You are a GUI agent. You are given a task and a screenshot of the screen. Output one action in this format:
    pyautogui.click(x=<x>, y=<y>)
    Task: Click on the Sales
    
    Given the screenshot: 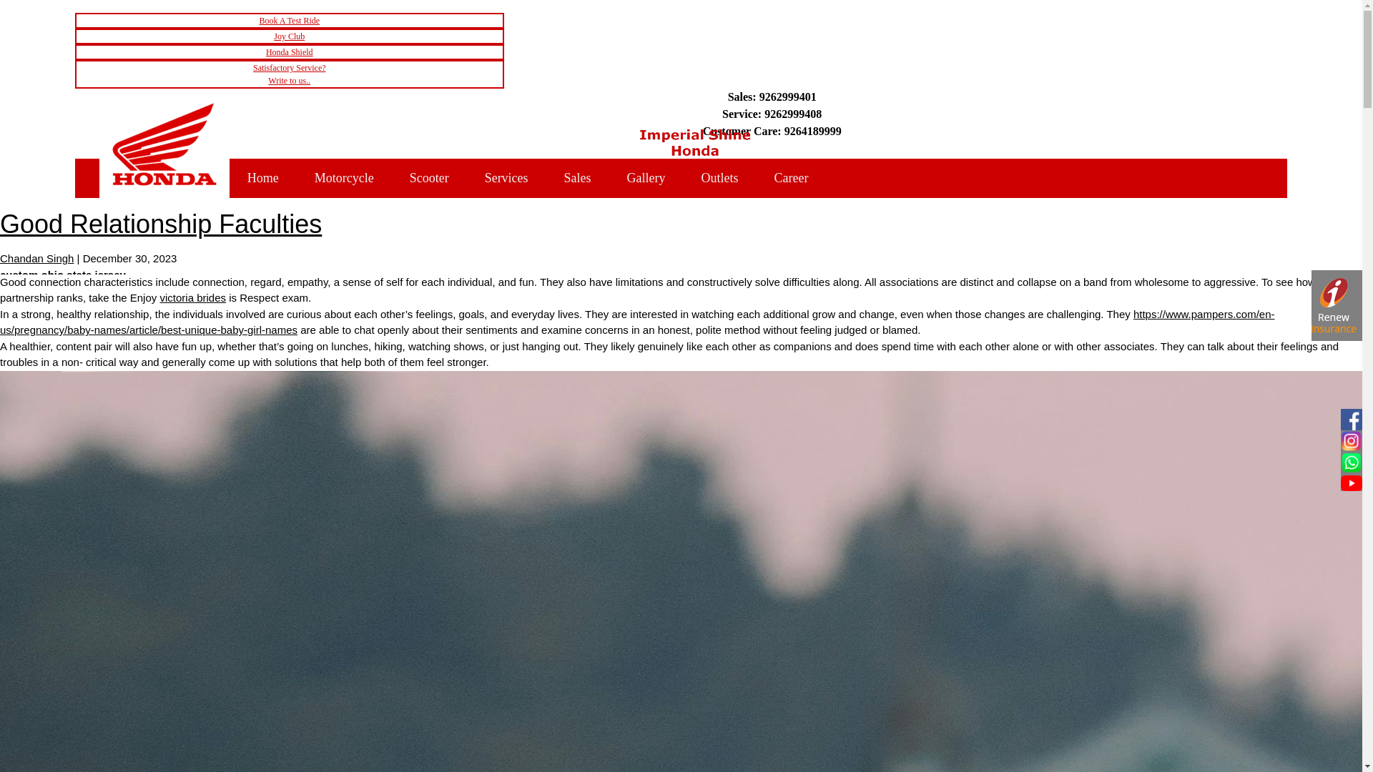 What is the action you would take?
    pyautogui.click(x=578, y=178)
    